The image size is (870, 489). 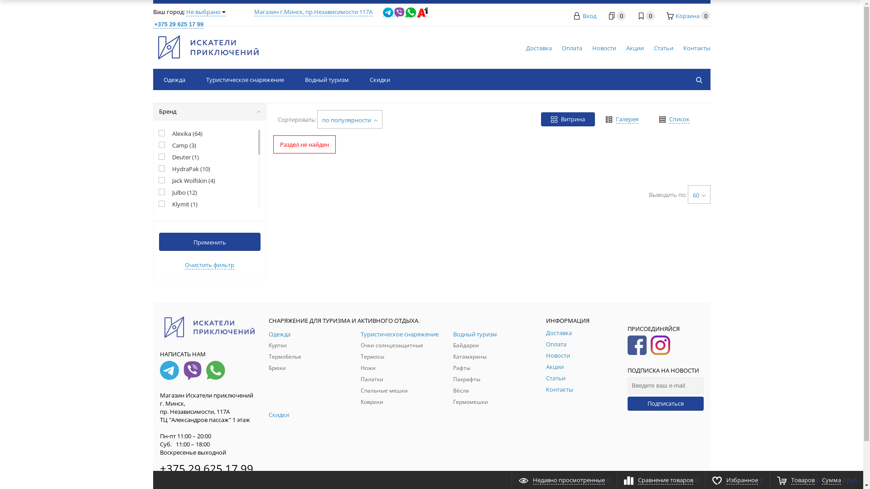 I want to click on Klymit (1), so click(x=178, y=204).